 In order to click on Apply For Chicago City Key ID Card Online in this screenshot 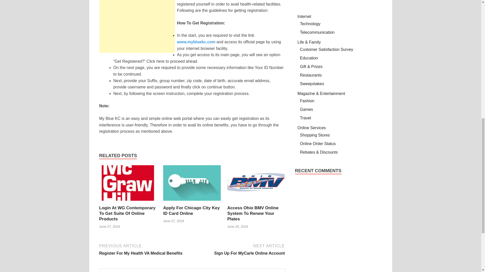, I will do `click(191, 211)`.